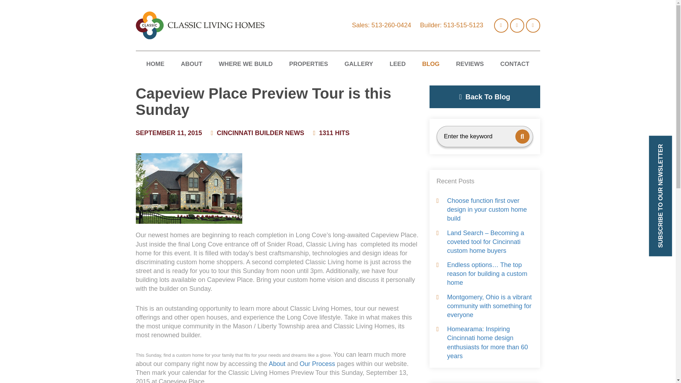  I want to click on PROPERTIES, so click(309, 65).